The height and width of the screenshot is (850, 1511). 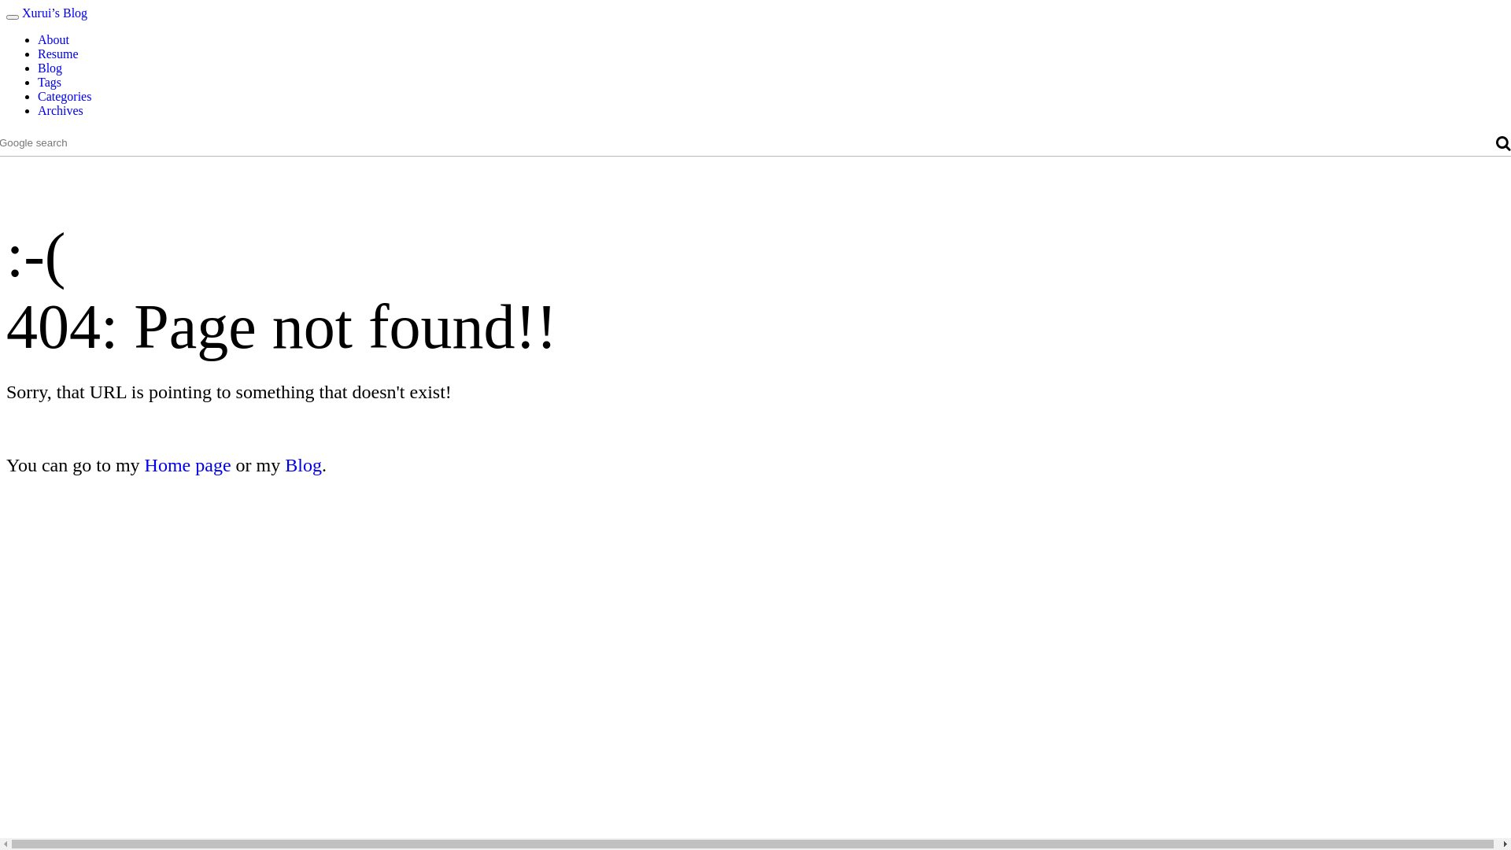 What do you see at coordinates (54, 39) in the screenshot?
I see `About` at bounding box center [54, 39].